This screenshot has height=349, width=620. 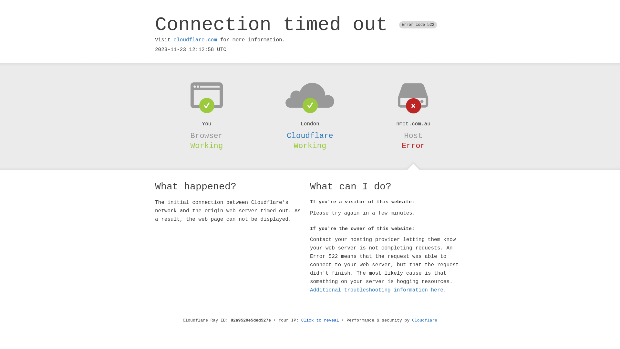 I want to click on Click to reveal, so click(x=320, y=321).